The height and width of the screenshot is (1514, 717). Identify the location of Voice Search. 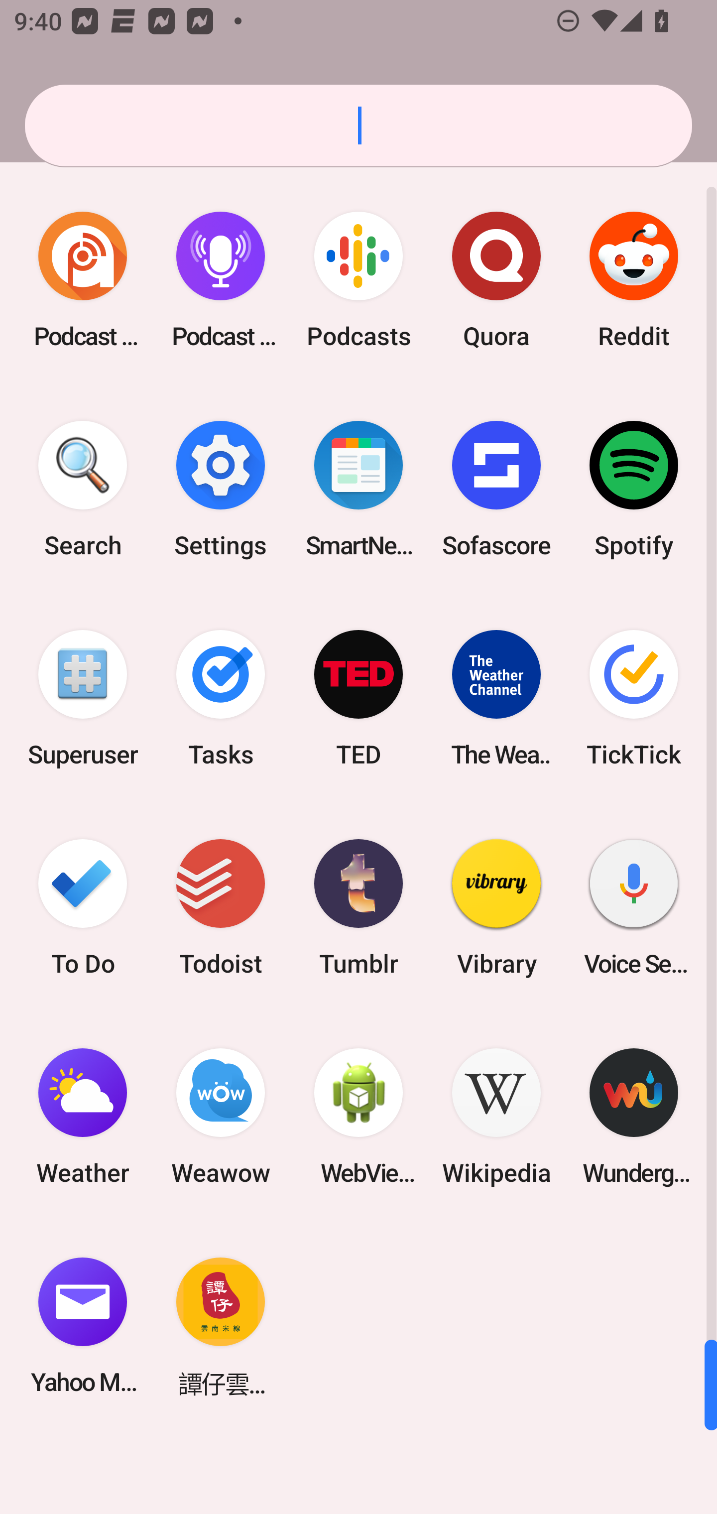
(634, 906).